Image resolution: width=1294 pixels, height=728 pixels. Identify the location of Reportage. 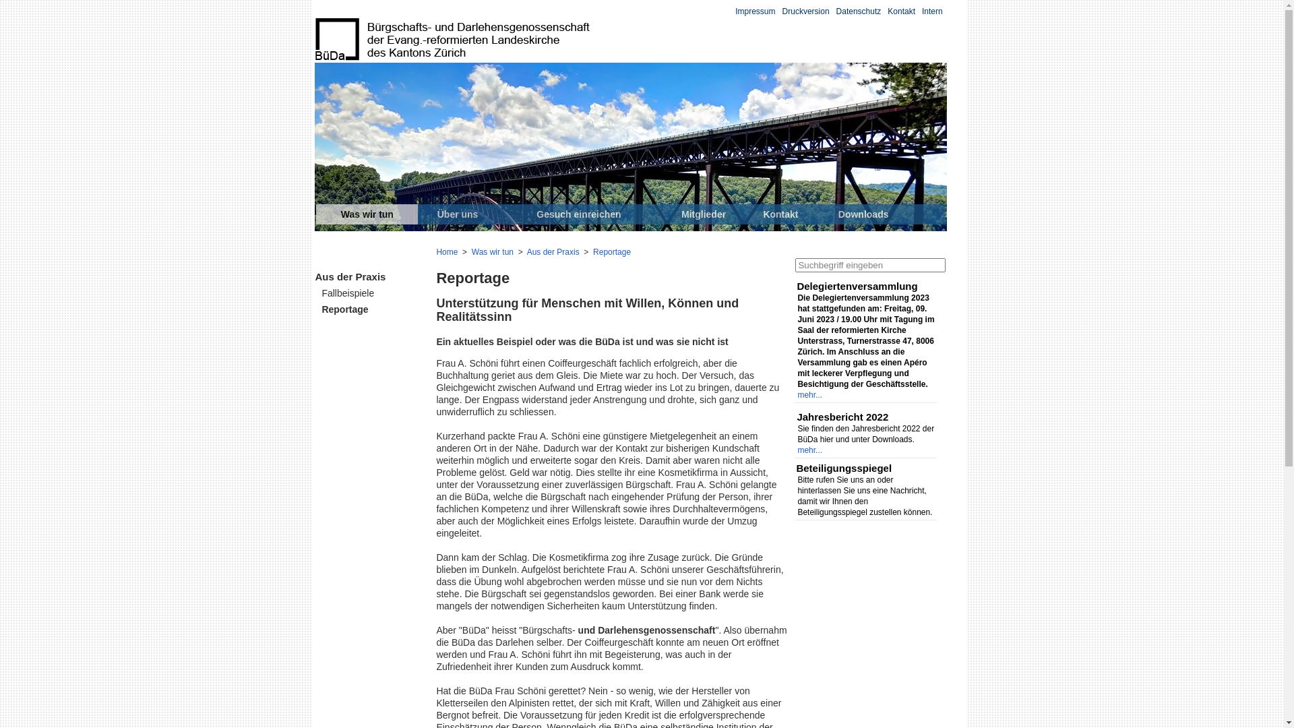
(612, 252).